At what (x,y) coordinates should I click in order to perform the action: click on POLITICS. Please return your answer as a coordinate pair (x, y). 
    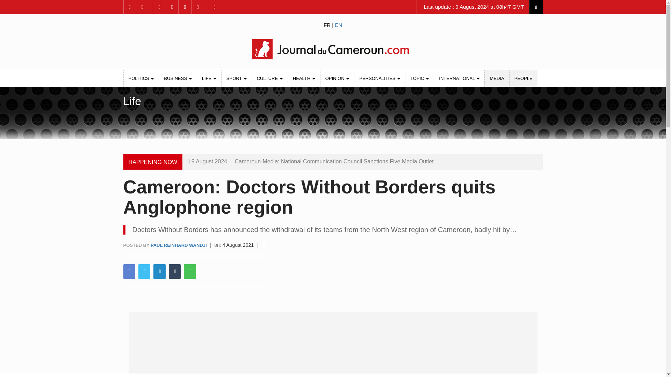
    Looking at the image, I should click on (141, 78).